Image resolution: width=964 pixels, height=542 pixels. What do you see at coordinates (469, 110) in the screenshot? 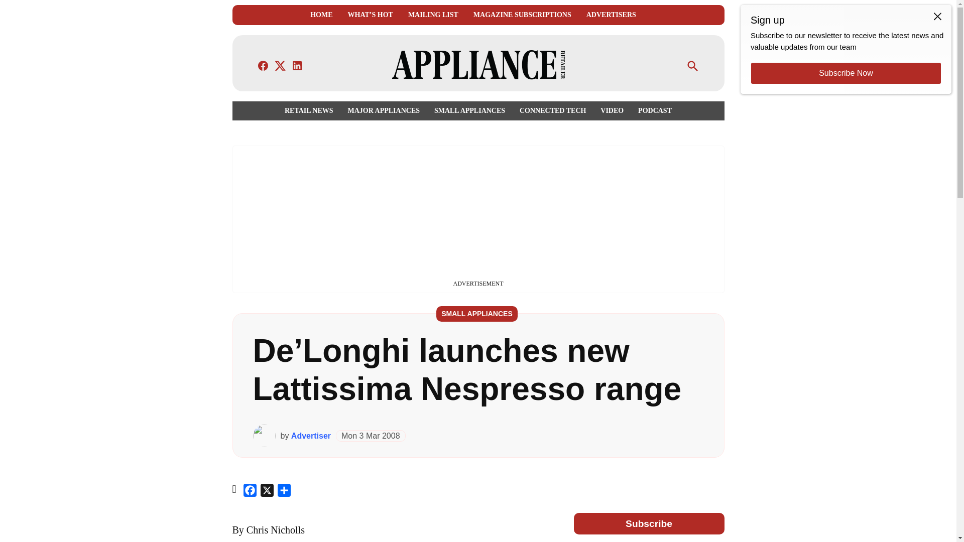
I see `SMALL APPLIANCES` at bounding box center [469, 110].